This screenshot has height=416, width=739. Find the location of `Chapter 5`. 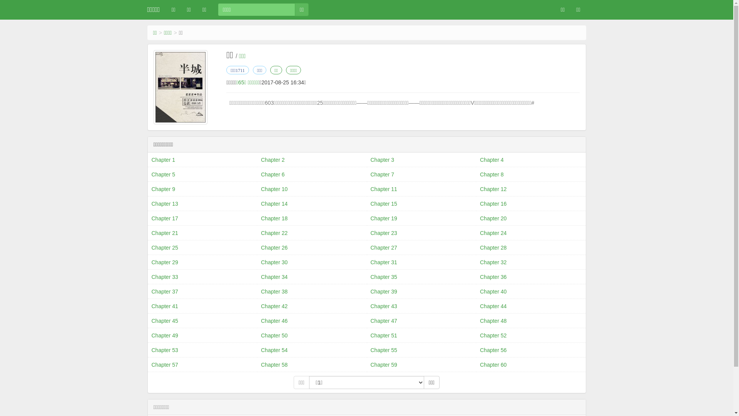

Chapter 5 is located at coordinates (202, 174).